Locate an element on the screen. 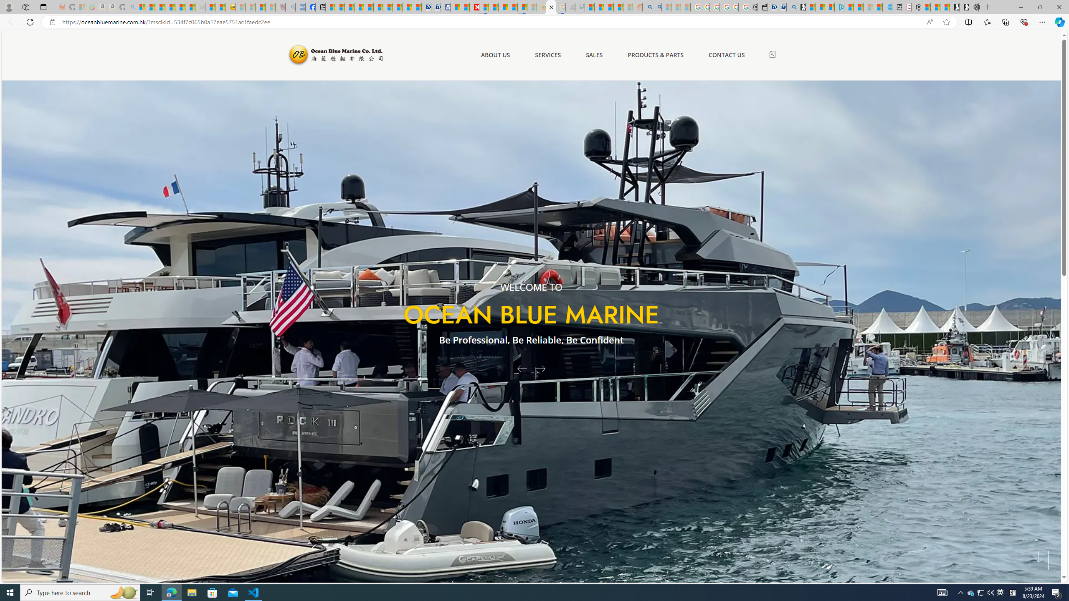 Image resolution: width=1069 pixels, height=601 pixels. Bing Real Estate - Home sales and rental listings is located at coordinates (791, 7).